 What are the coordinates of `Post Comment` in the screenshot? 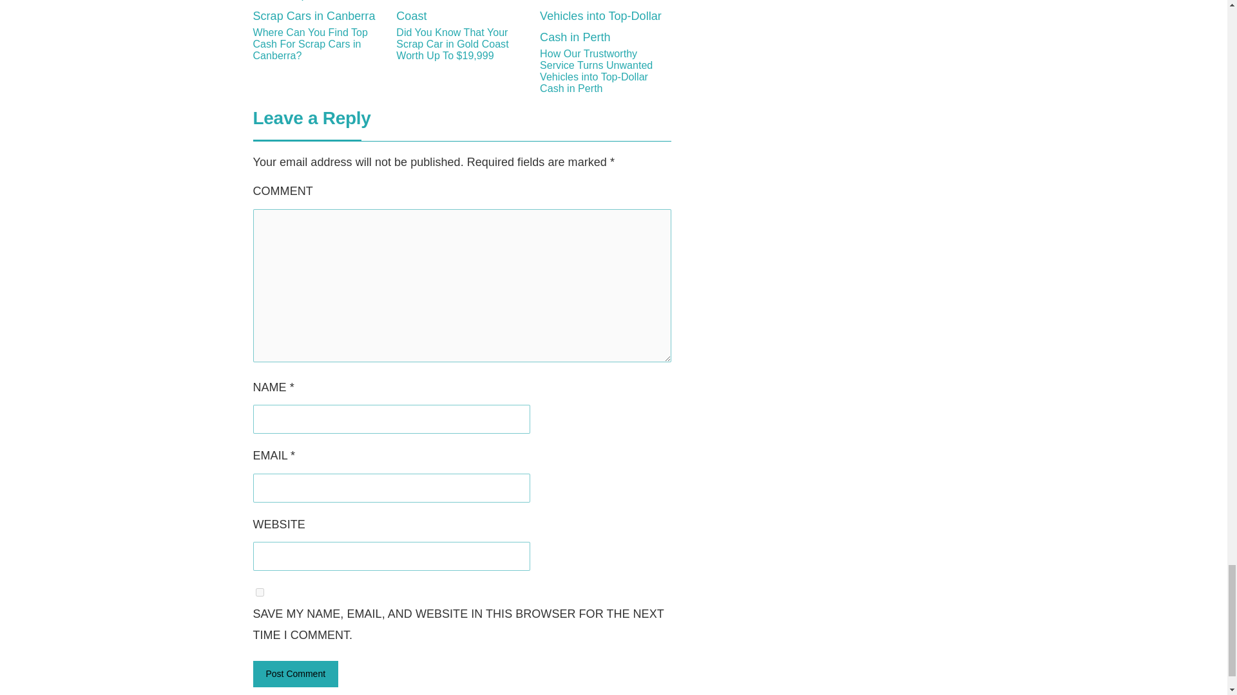 It's located at (295, 674).